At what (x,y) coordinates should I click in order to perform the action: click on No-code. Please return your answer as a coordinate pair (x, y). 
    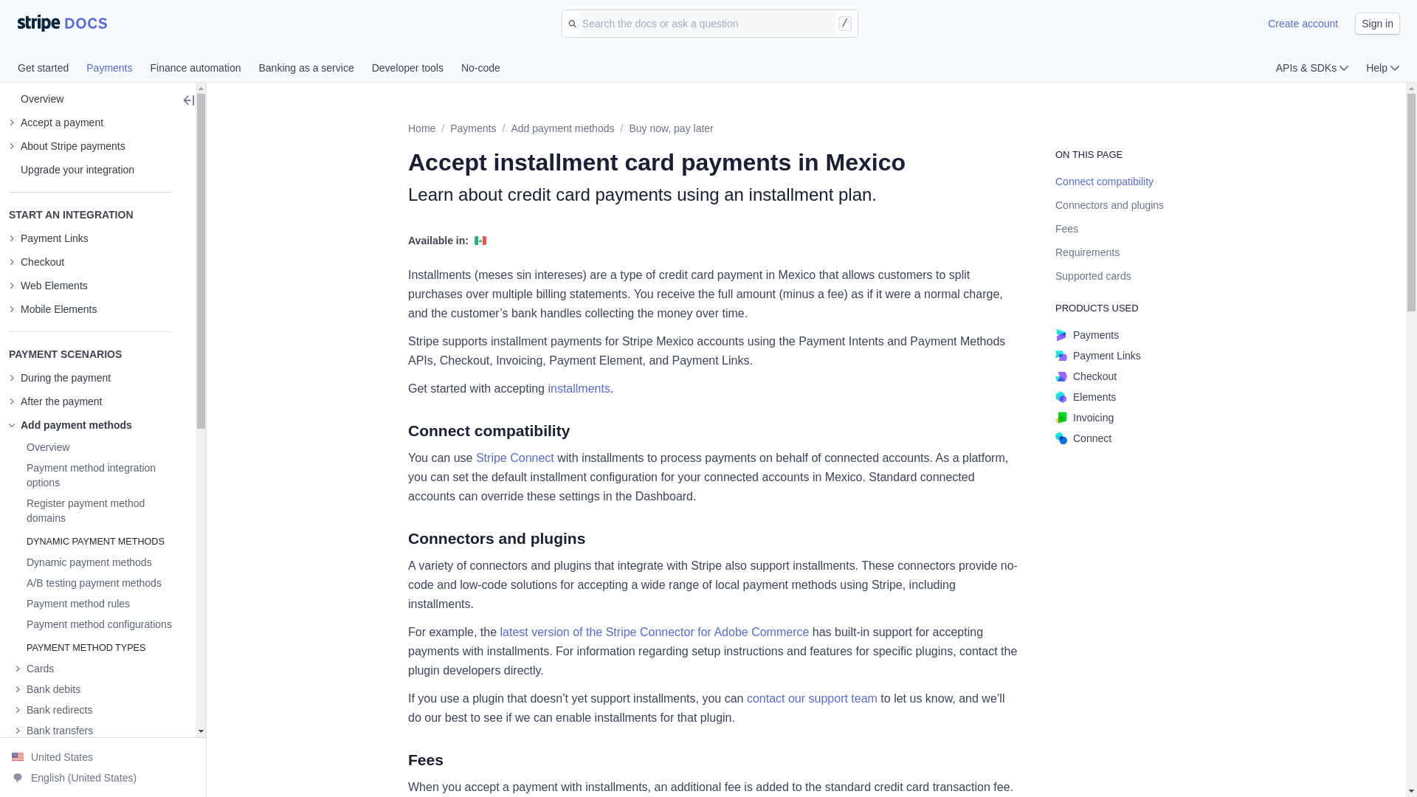
    Looking at the image, I should click on (480, 69).